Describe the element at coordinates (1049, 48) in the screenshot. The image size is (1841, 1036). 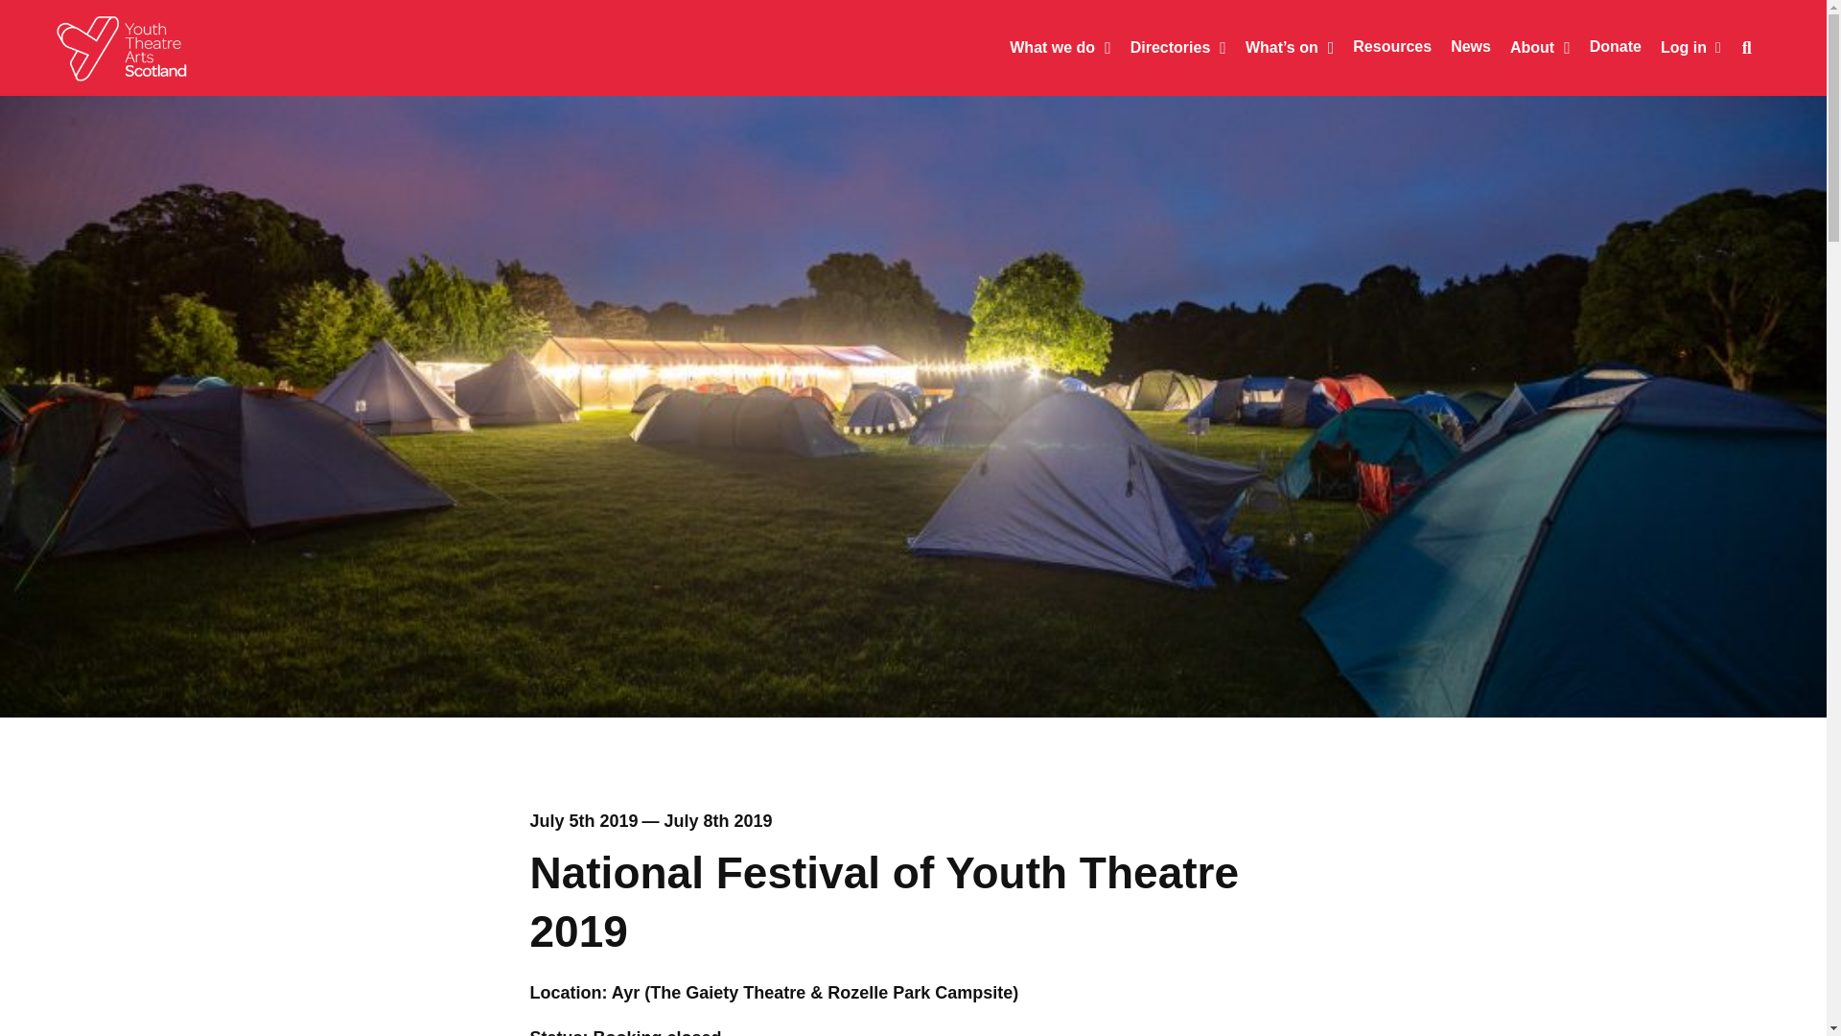
I see `What we do` at that location.